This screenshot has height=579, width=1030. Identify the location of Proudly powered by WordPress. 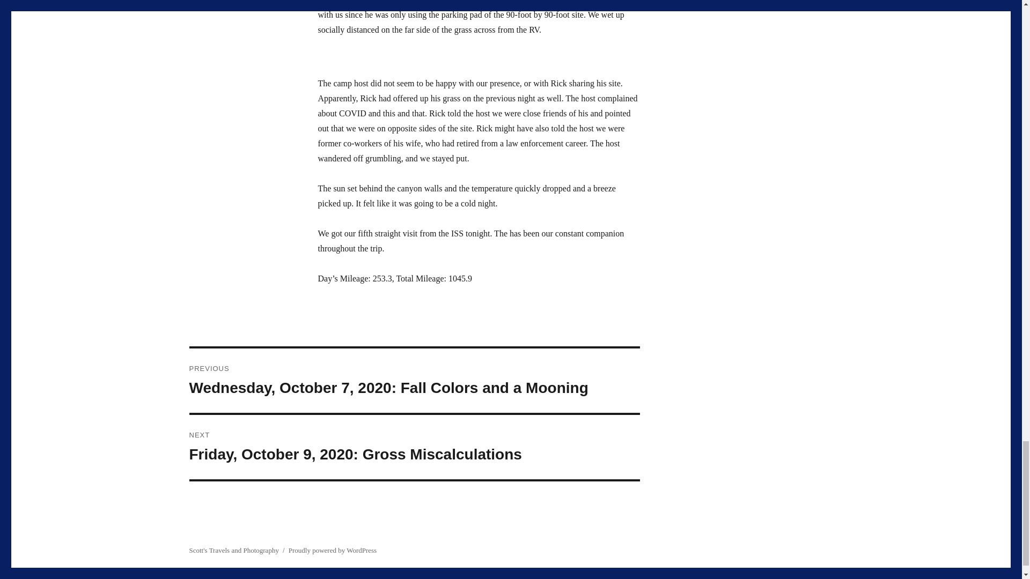
(333, 550).